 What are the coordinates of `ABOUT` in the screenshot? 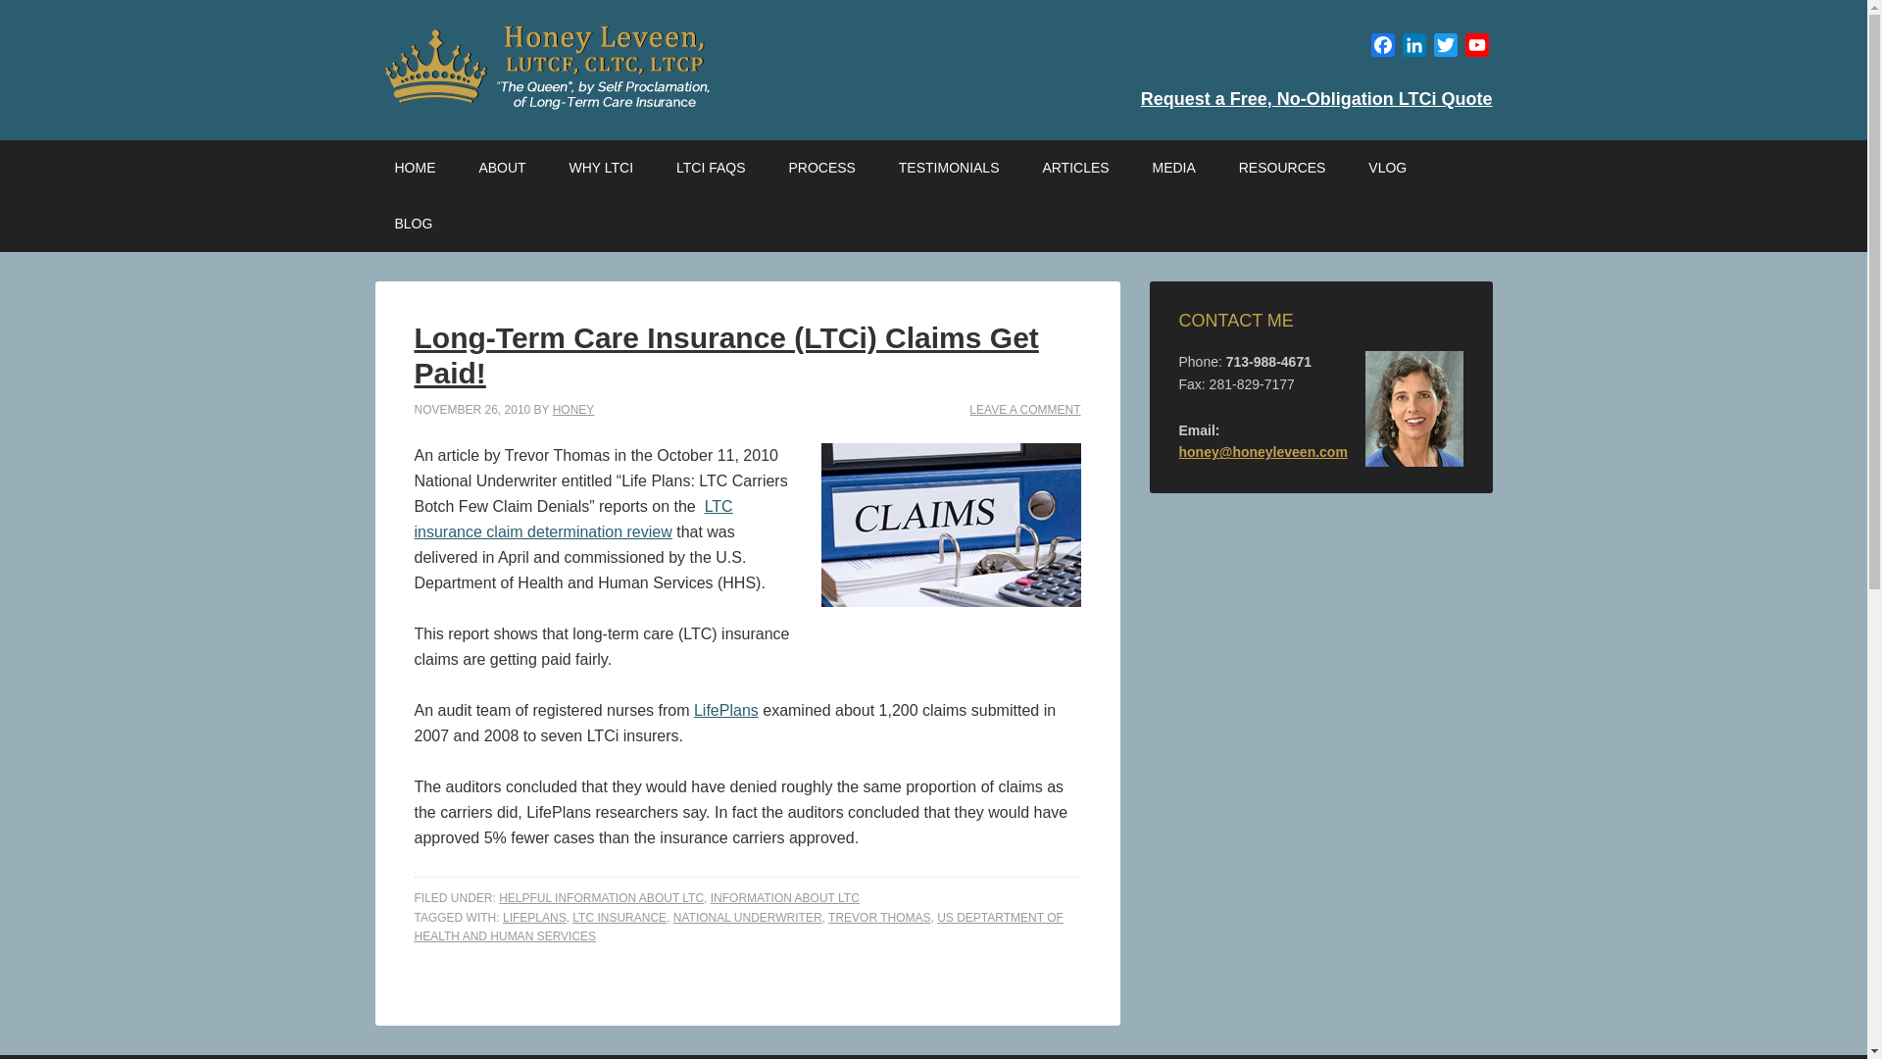 It's located at (502, 167).